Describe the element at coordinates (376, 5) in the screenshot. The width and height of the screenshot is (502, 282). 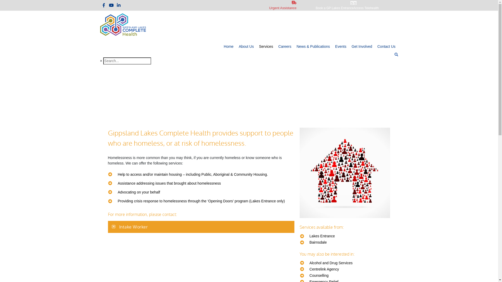
I see `Access Telehealth` at that location.